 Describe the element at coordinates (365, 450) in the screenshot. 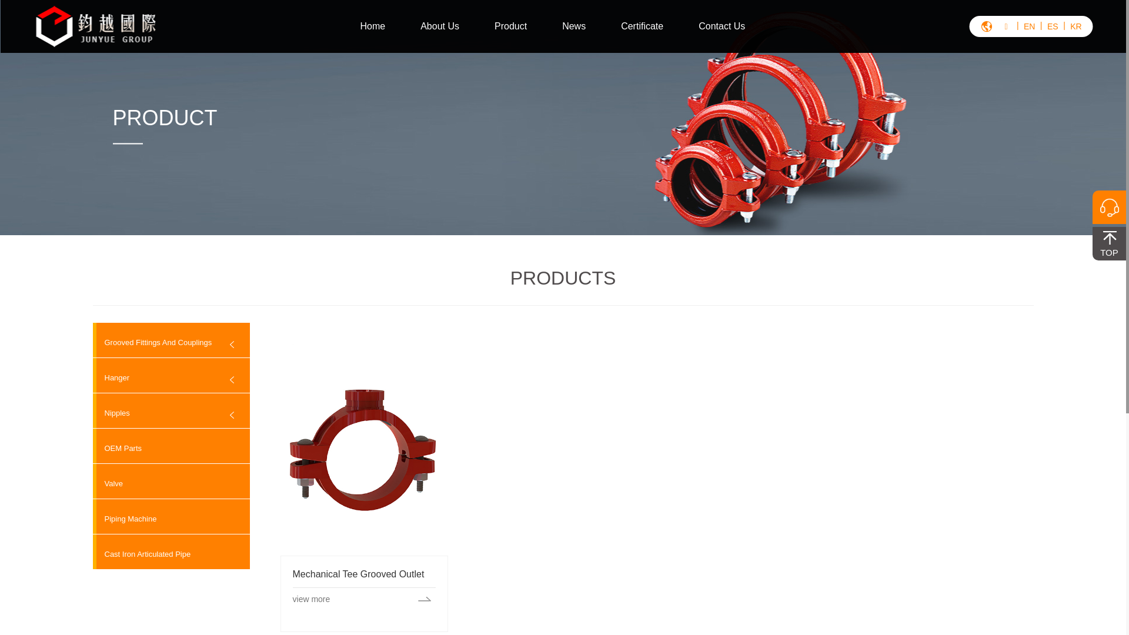

I see `Mechanical Tee Grooved Outlet` at that location.